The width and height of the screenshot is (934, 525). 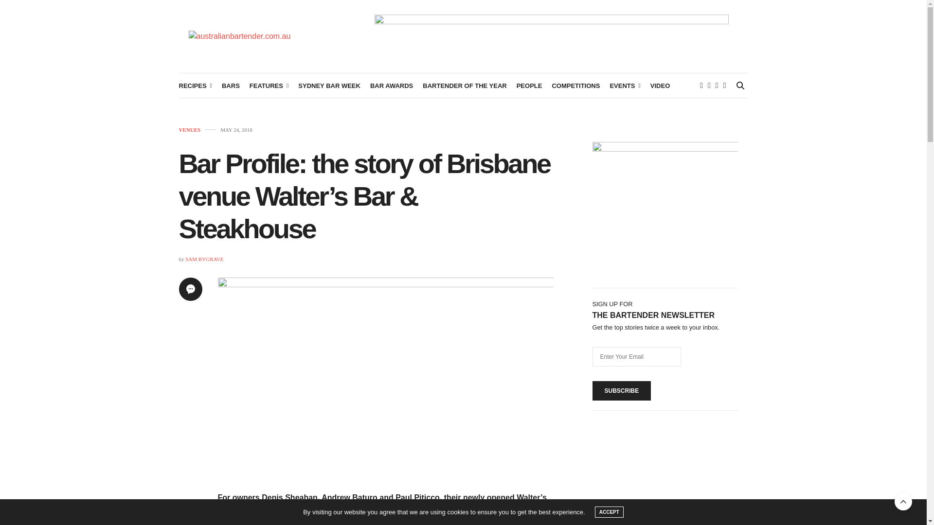 I want to click on Posts by Sam Bygrave, so click(x=204, y=259).